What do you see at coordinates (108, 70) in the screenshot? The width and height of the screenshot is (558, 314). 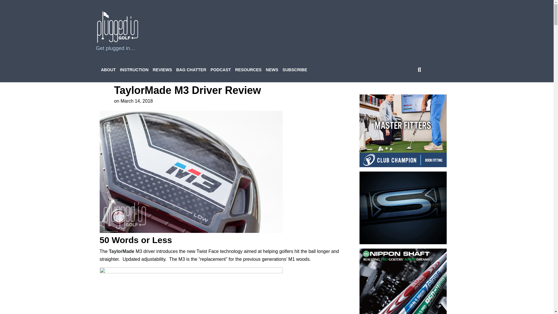 I see `ABOUT` at bounding box center [108, 70].